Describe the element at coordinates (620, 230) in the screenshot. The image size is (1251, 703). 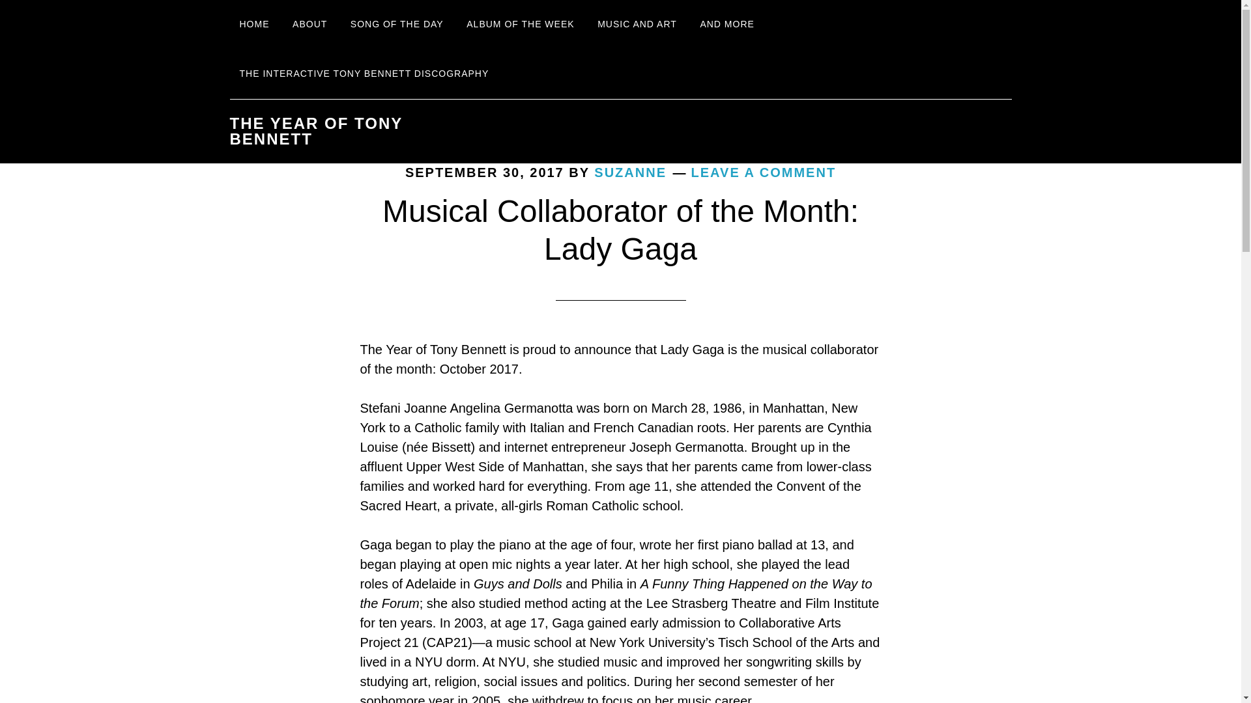
I see `Musical Collaborator of the Month: Lady Gaga` at that location.